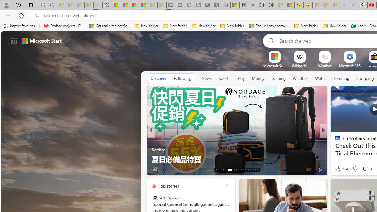  Describe the element at coordinates (257, 170) in the screenshot. I see `AutomationID: tab-29` at that location.